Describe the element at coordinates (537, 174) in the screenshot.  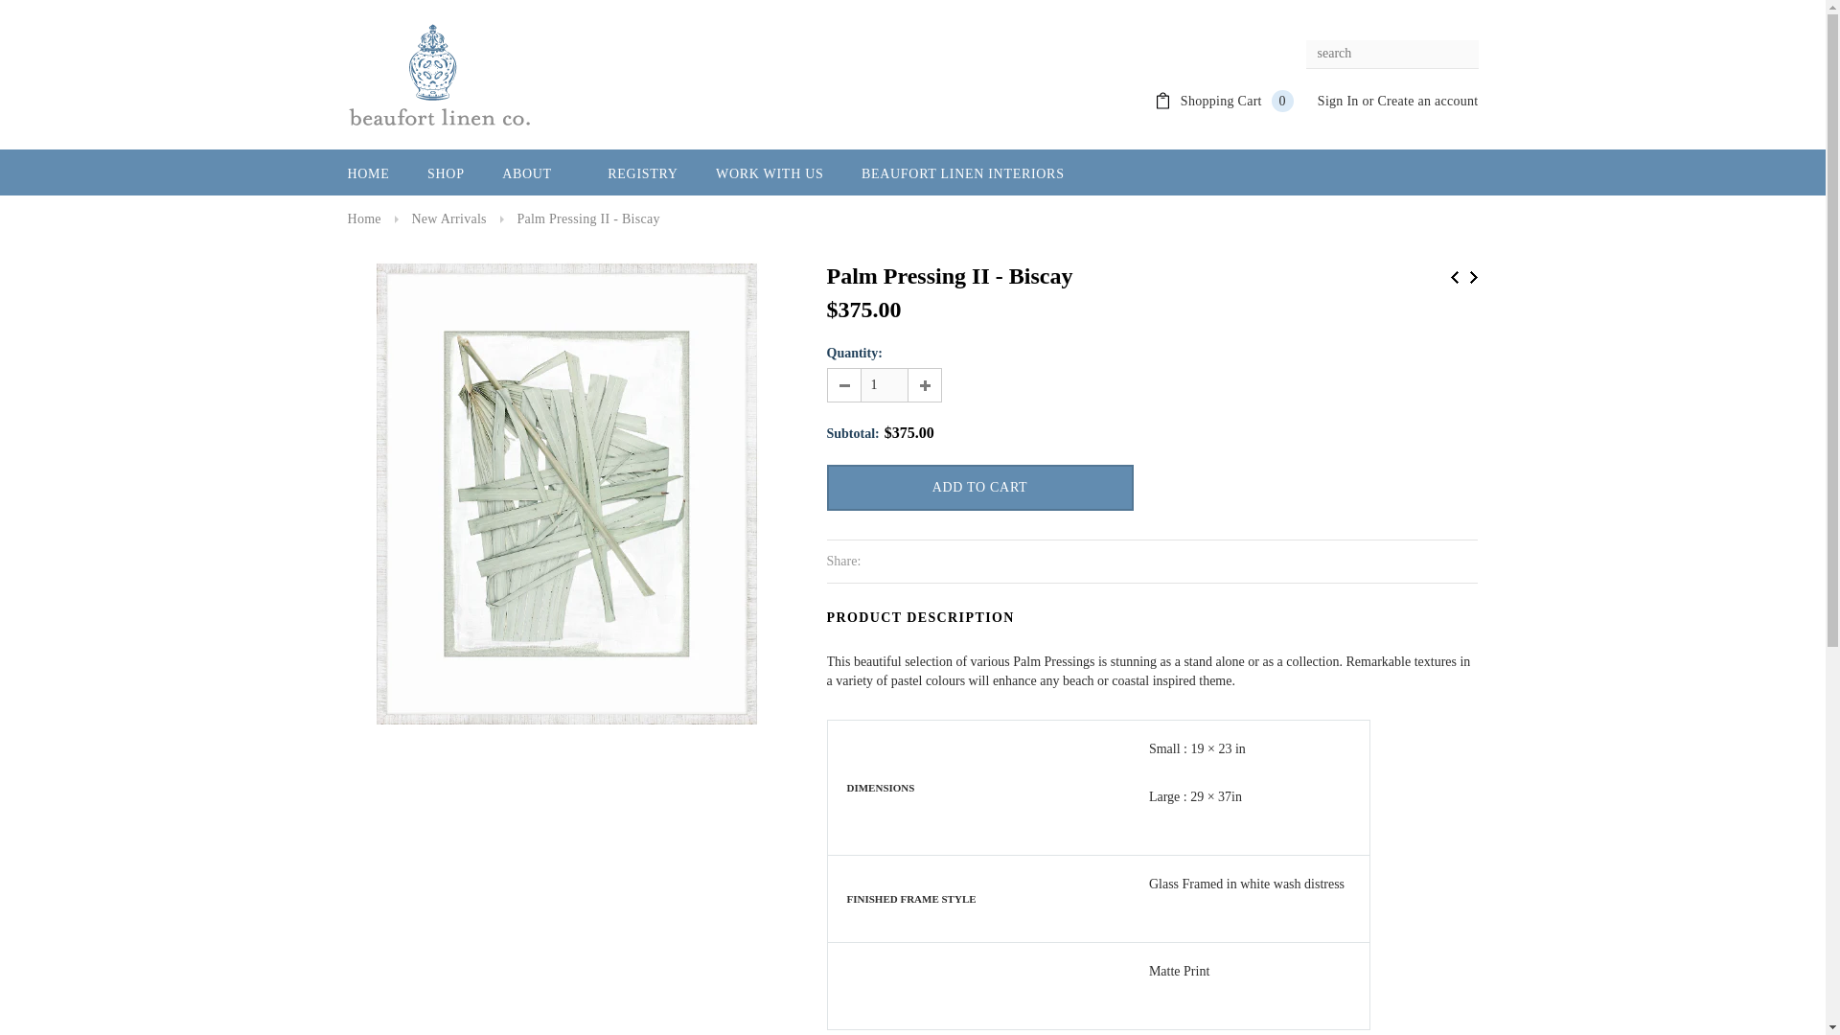
I see `ABOUT` at that location.